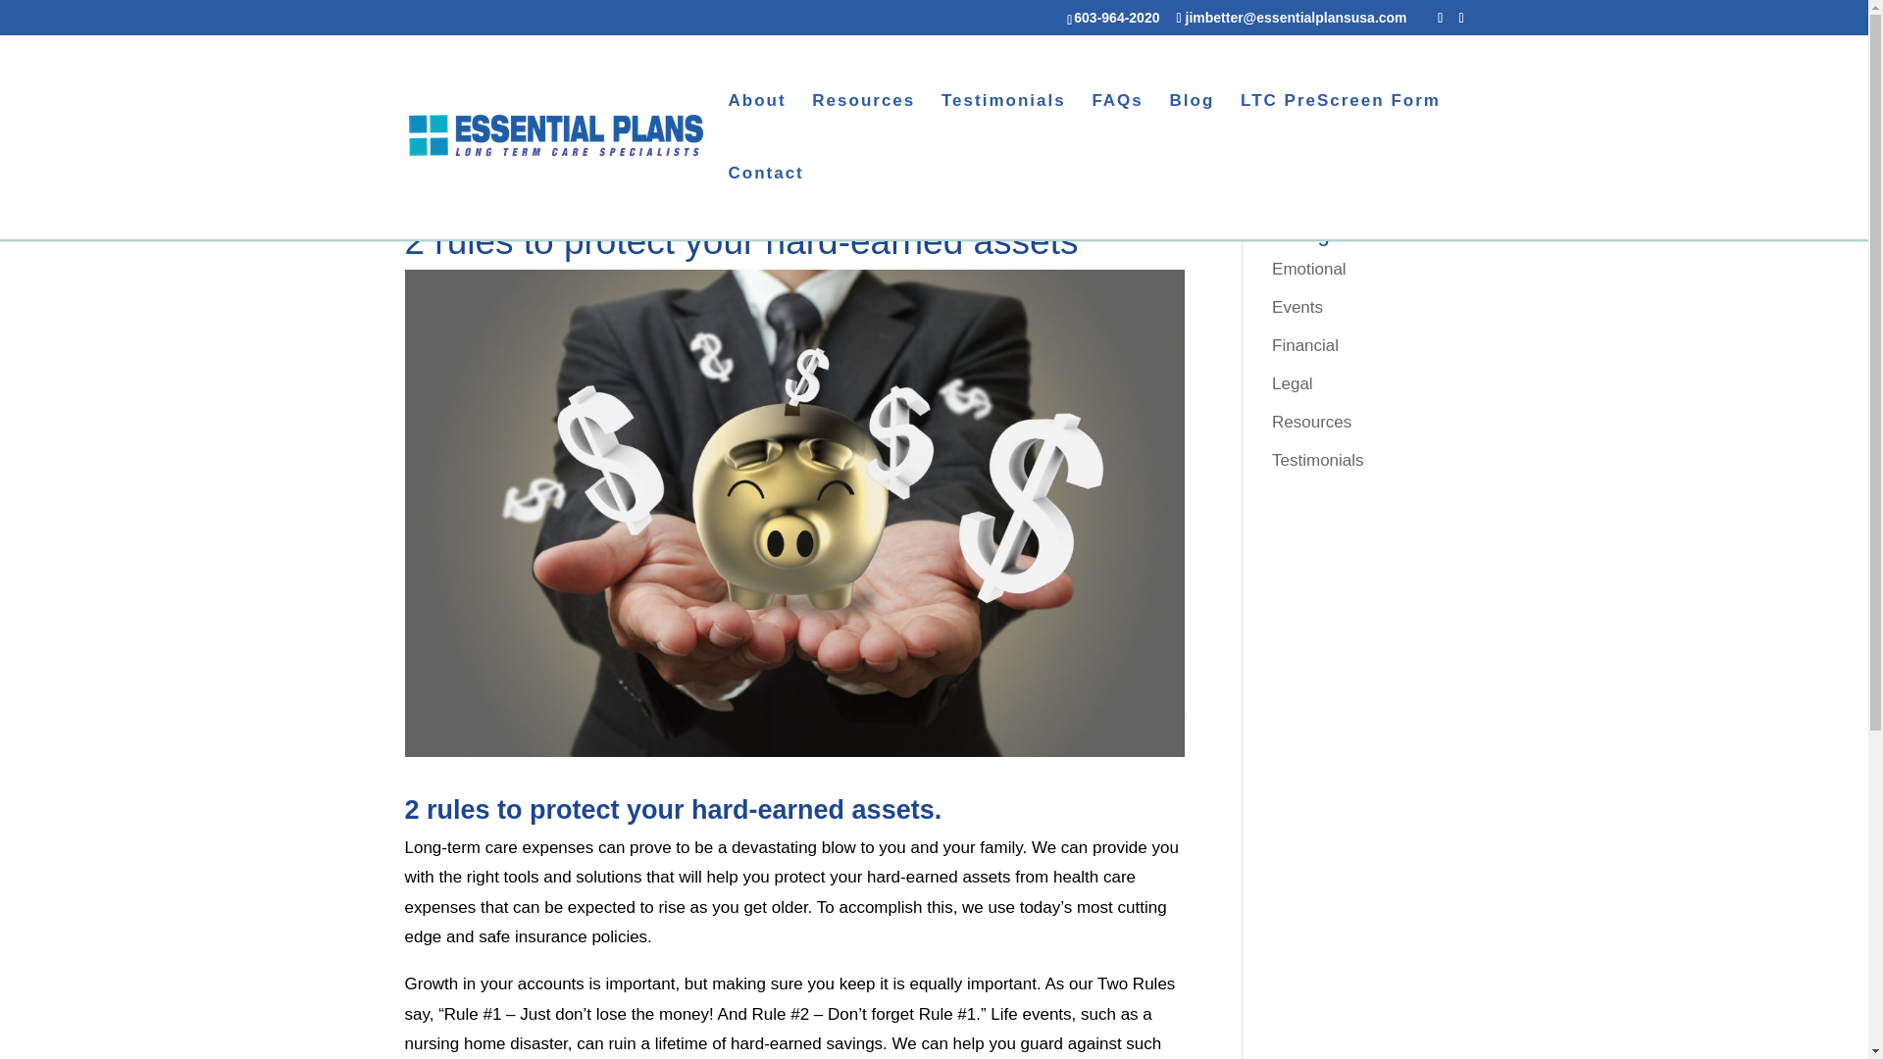  Describe the element at coordinates (765, 202) in the screenshot. I see `Contact` at that location.